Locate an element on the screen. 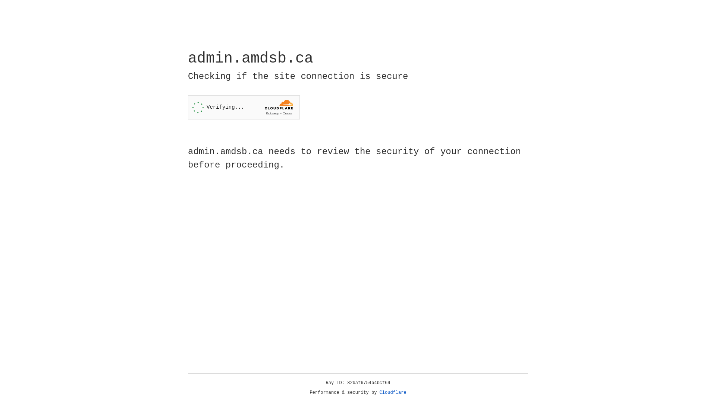 This screenshot has width=716, height=402. Cloudflare is located at coordinates (393, 393).